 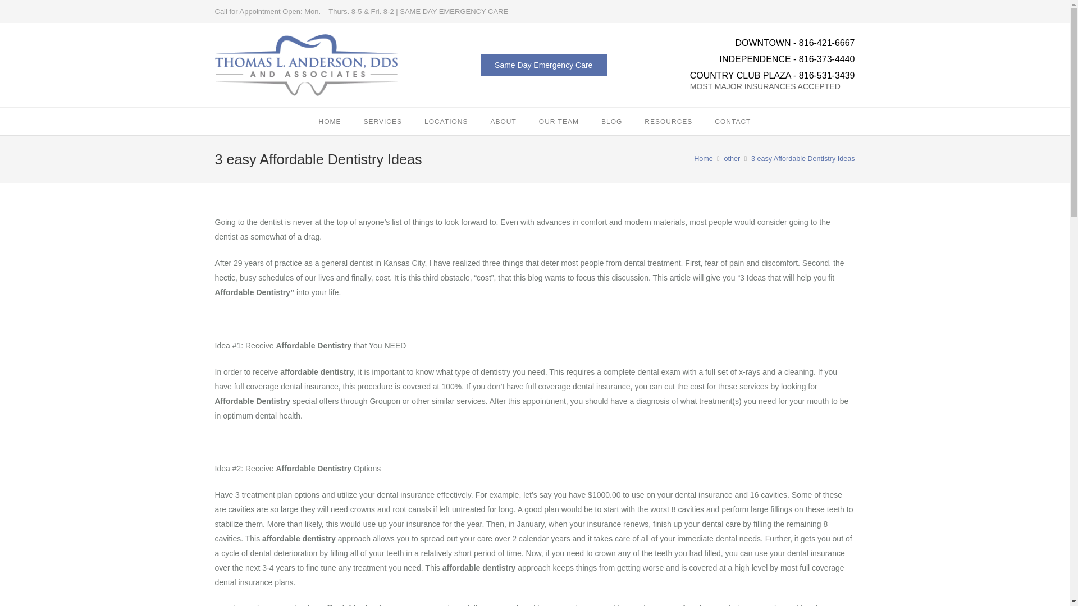 I want to click on OUR TEAM, so click(x=559, y=121).